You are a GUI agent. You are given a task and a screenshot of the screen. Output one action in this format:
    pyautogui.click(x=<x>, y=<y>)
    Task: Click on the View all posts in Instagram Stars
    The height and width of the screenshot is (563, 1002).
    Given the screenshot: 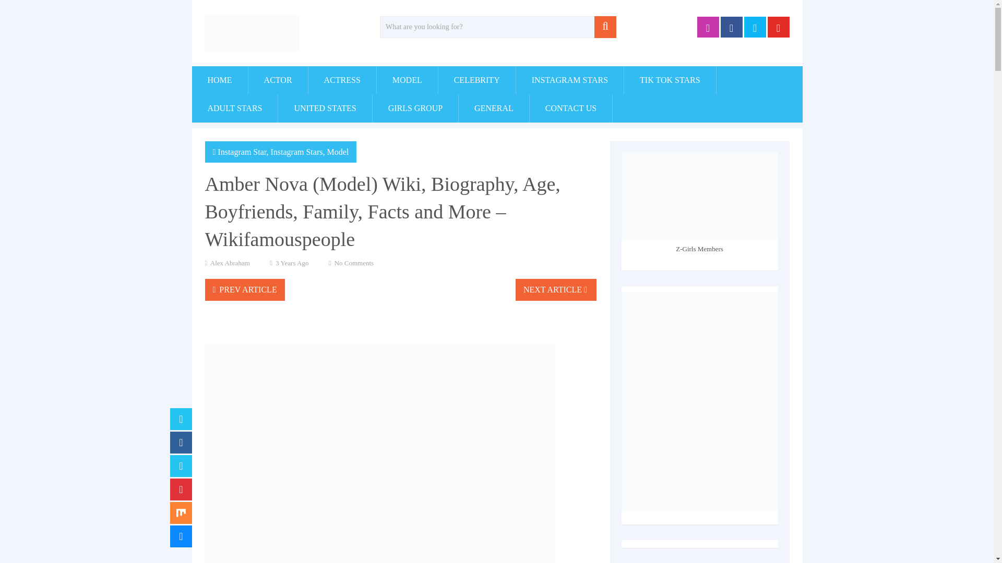 What is the action you would take?
    pyautogui.click(x=296, y=152)
    